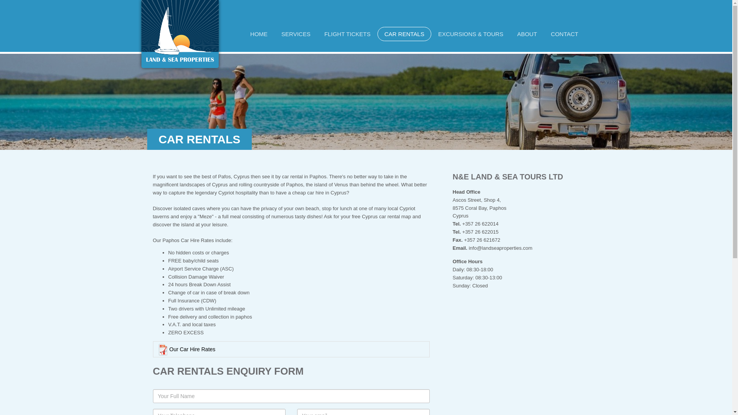 This screenshot has height=415, width=738. Describe the element at coordinates (564, 34) in the screenshot. I see `CONTACT` at that location.